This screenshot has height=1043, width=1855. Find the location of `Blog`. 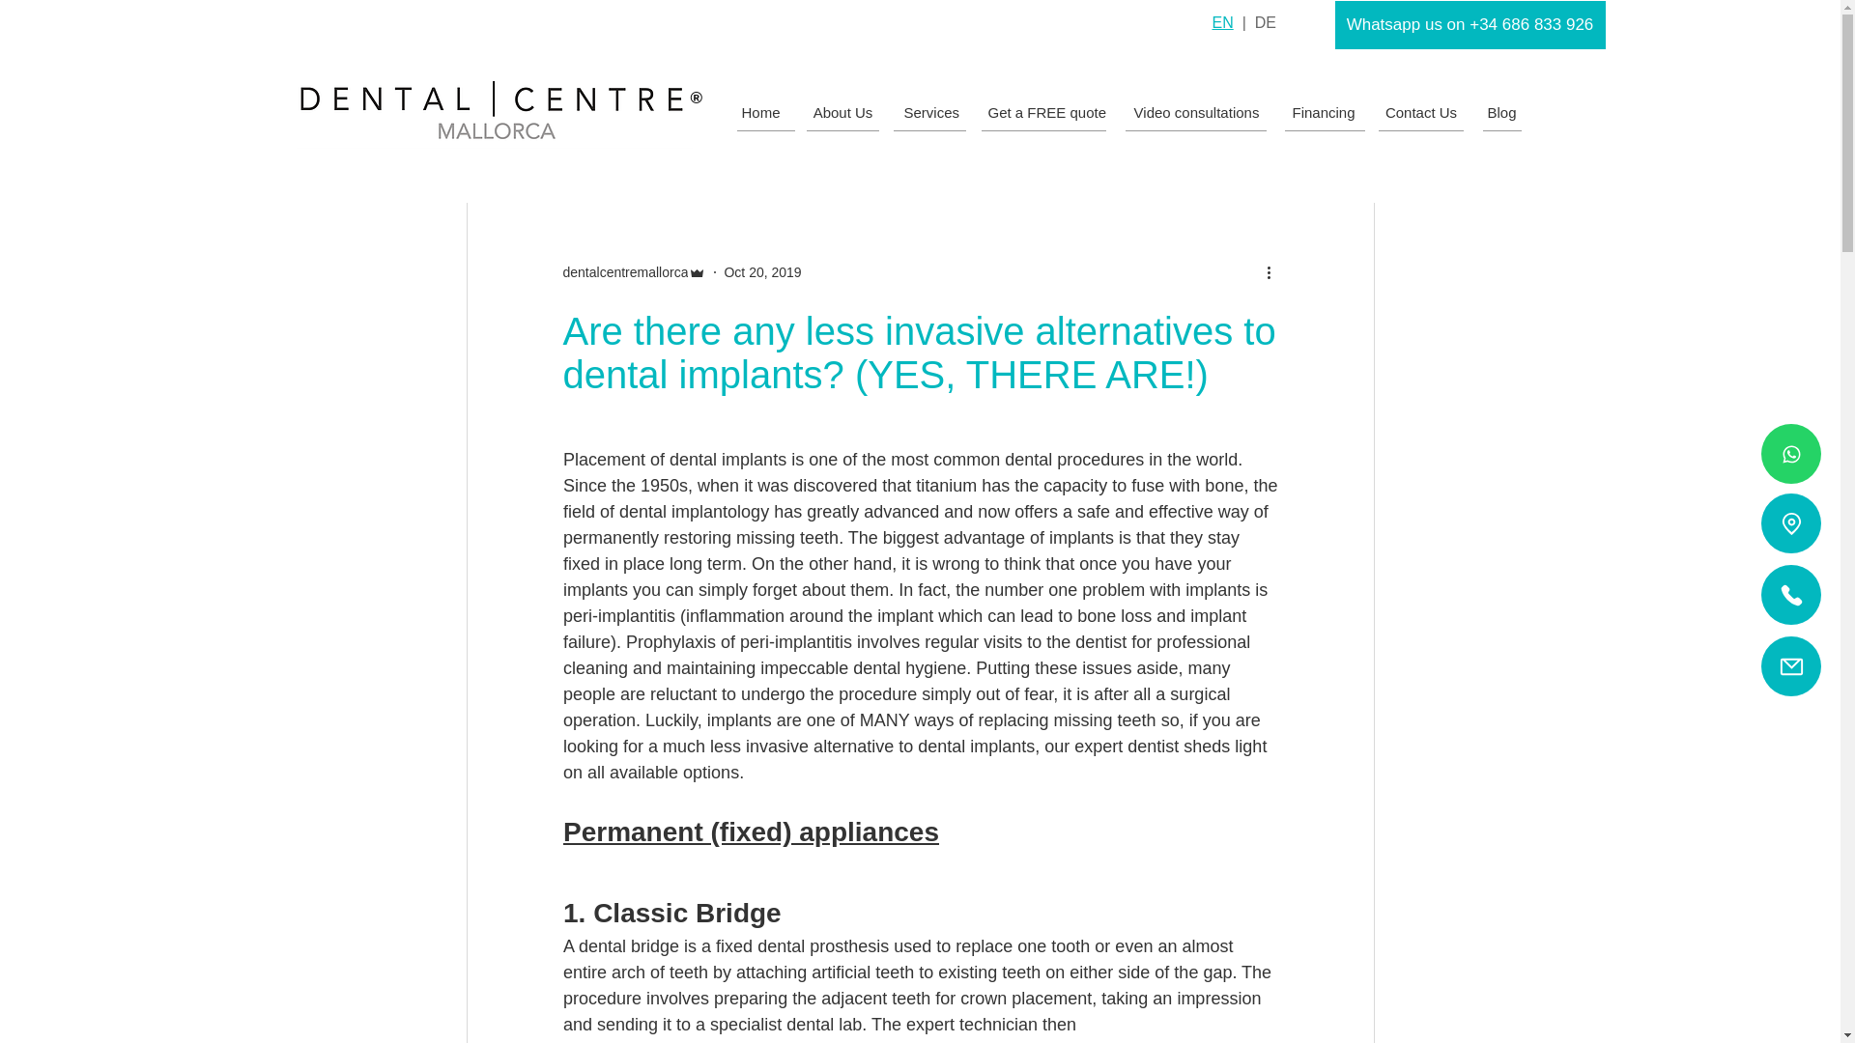

Blog is located at coordinates (1501, 112).